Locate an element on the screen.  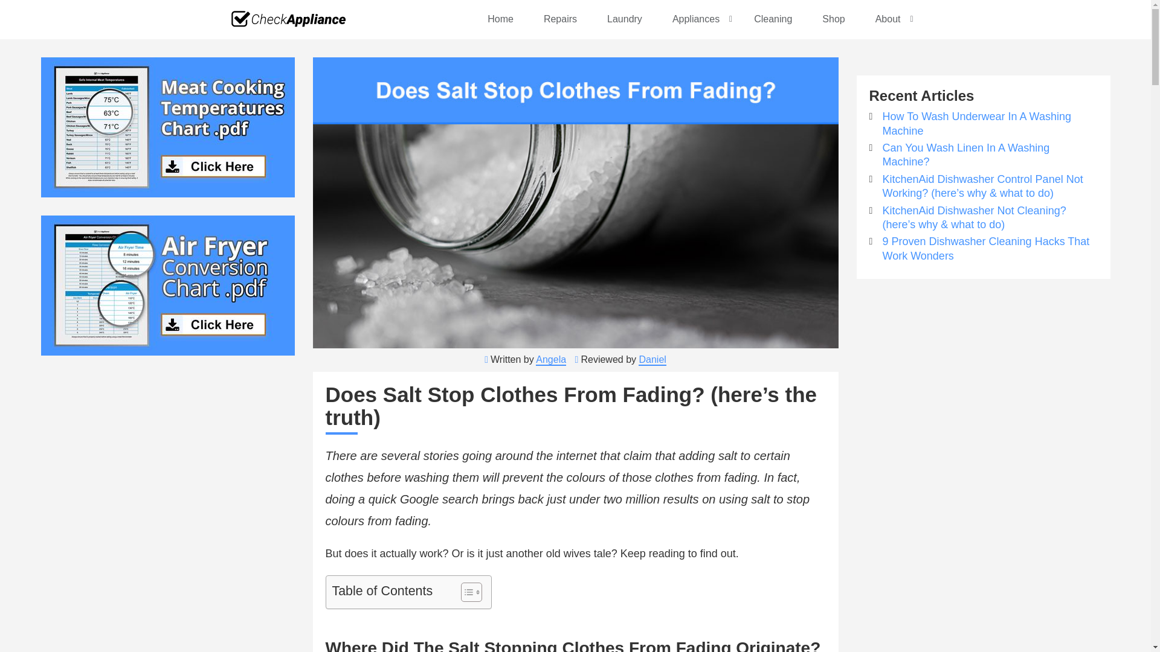
Cleaning is located at coordinates (773, 19).